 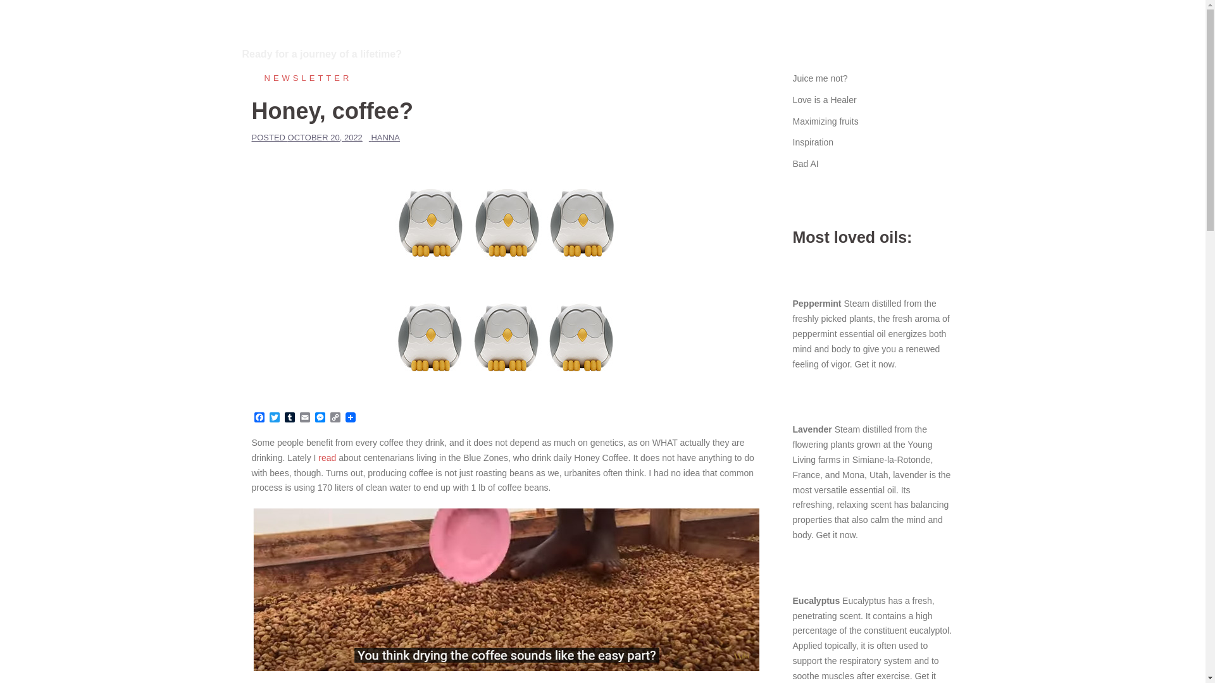 What do you see at coordinates (320, 418) in the screenshot?
I see `Messenger` at bounding box center [320, 418].